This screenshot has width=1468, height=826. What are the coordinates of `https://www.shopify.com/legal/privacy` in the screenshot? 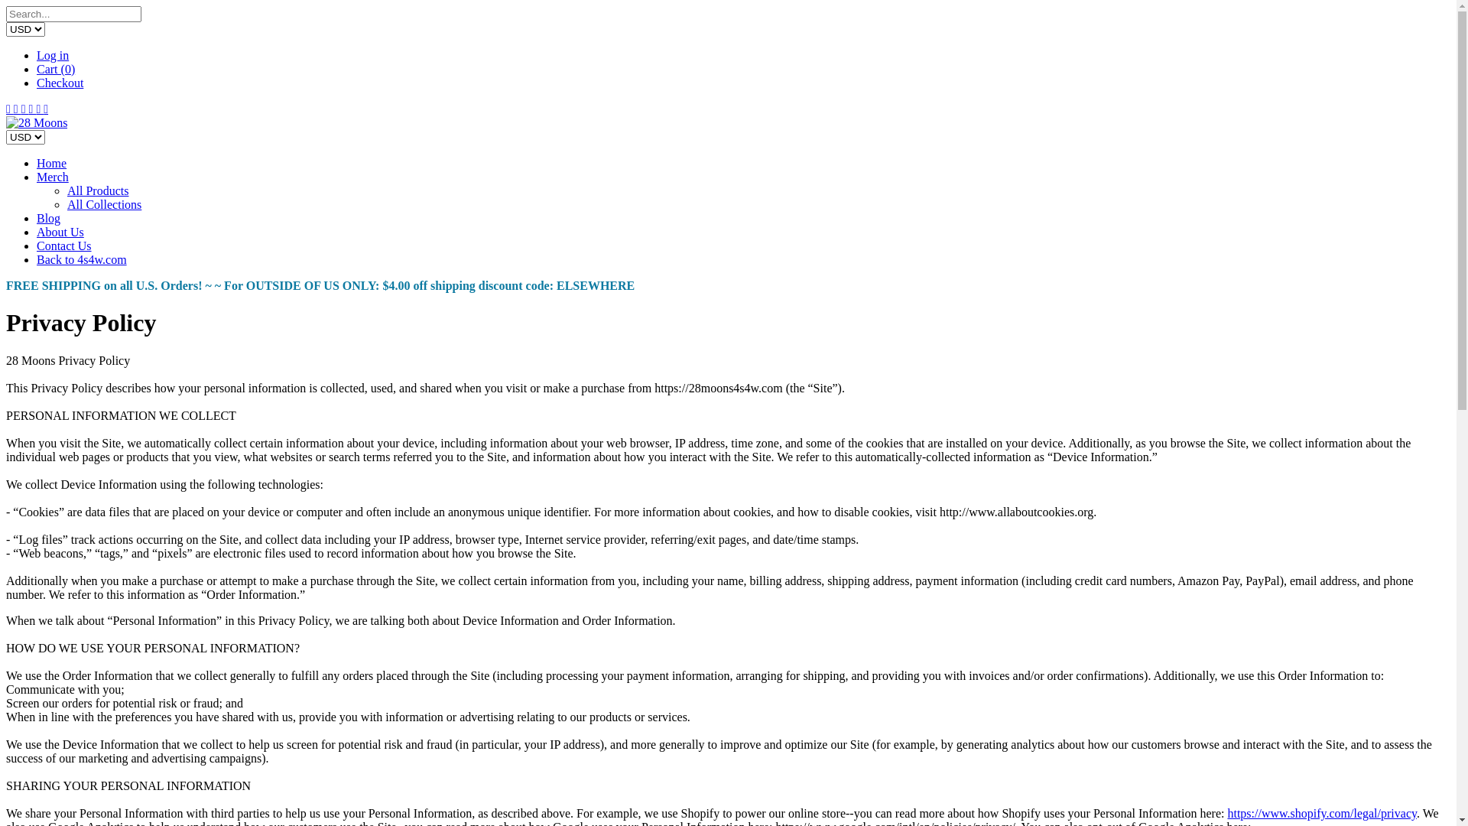 It's located at (1322, 814).